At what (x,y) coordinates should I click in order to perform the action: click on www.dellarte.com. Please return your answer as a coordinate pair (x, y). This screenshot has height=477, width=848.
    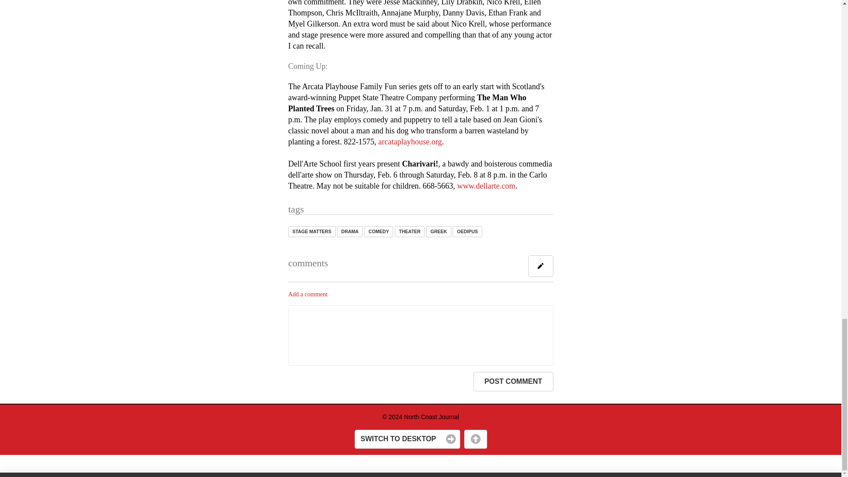
    Looking at the image, I should click on (486, 185).